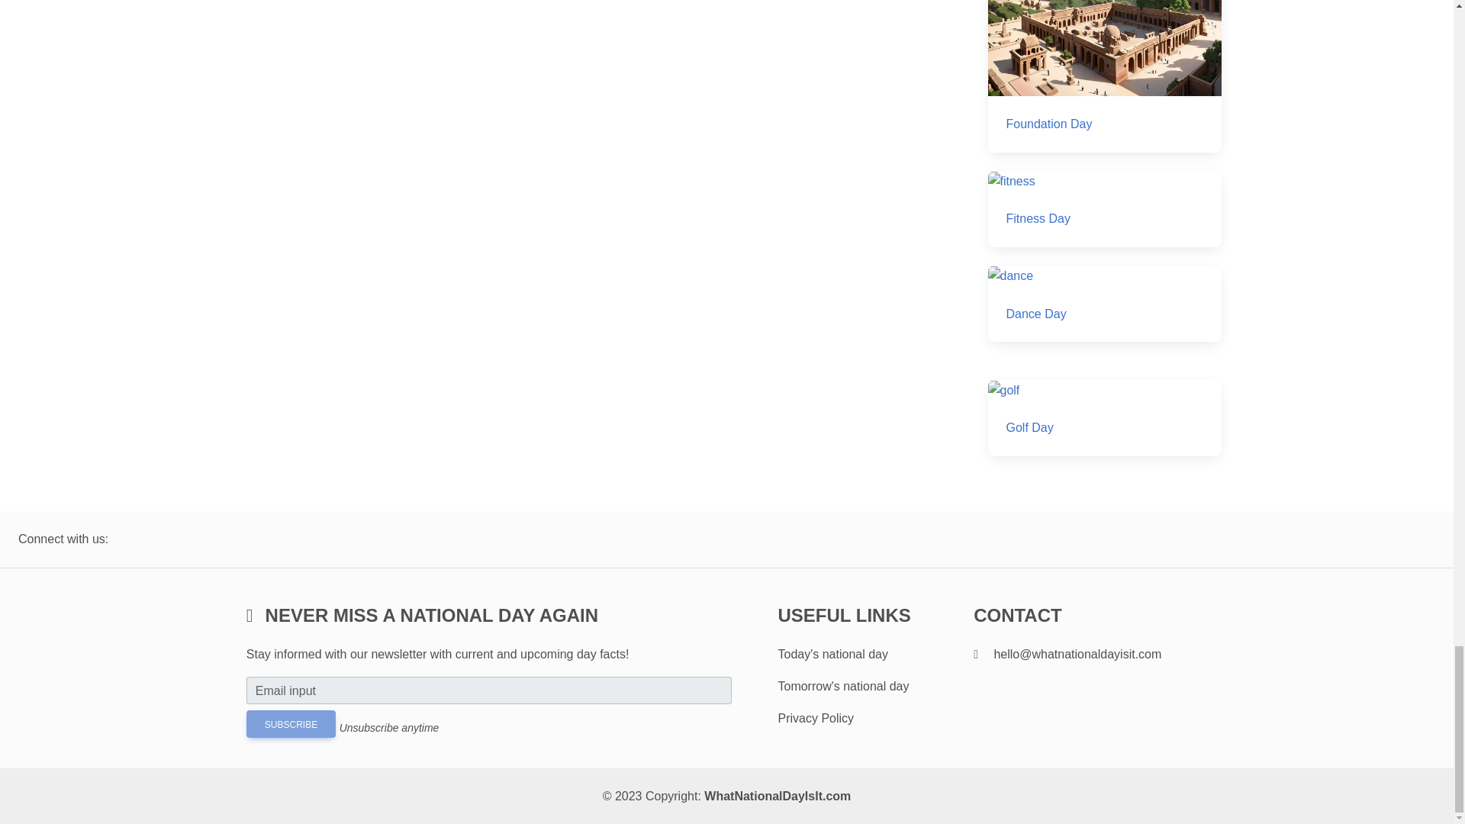  I want to click on Fitness Day, so click(1103, 209).